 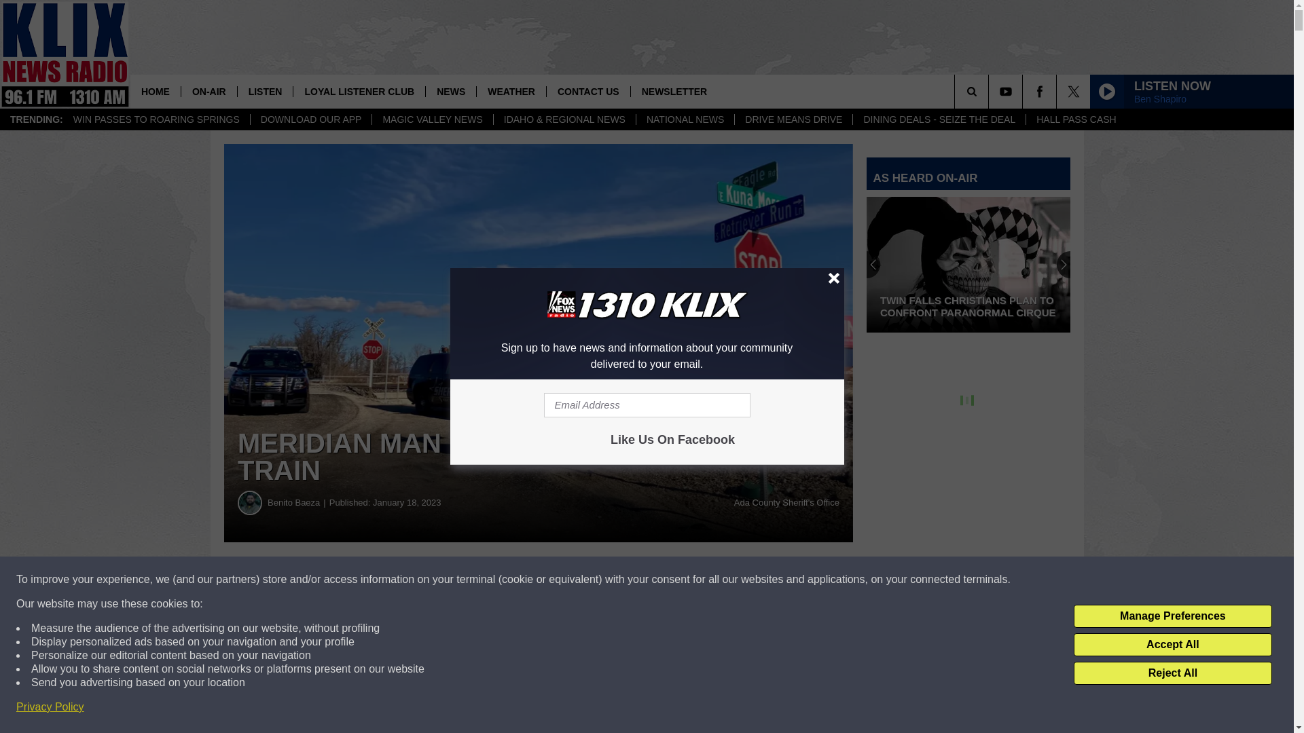 I want to click on DOWNLOAD OUR APP, so click(x=311, y=119).